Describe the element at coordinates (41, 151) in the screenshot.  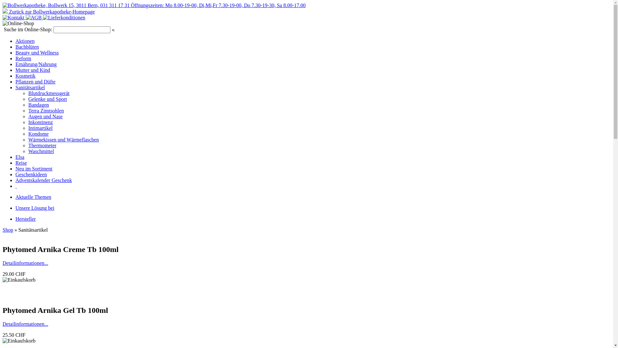
I see `Waschmittel` at that location.